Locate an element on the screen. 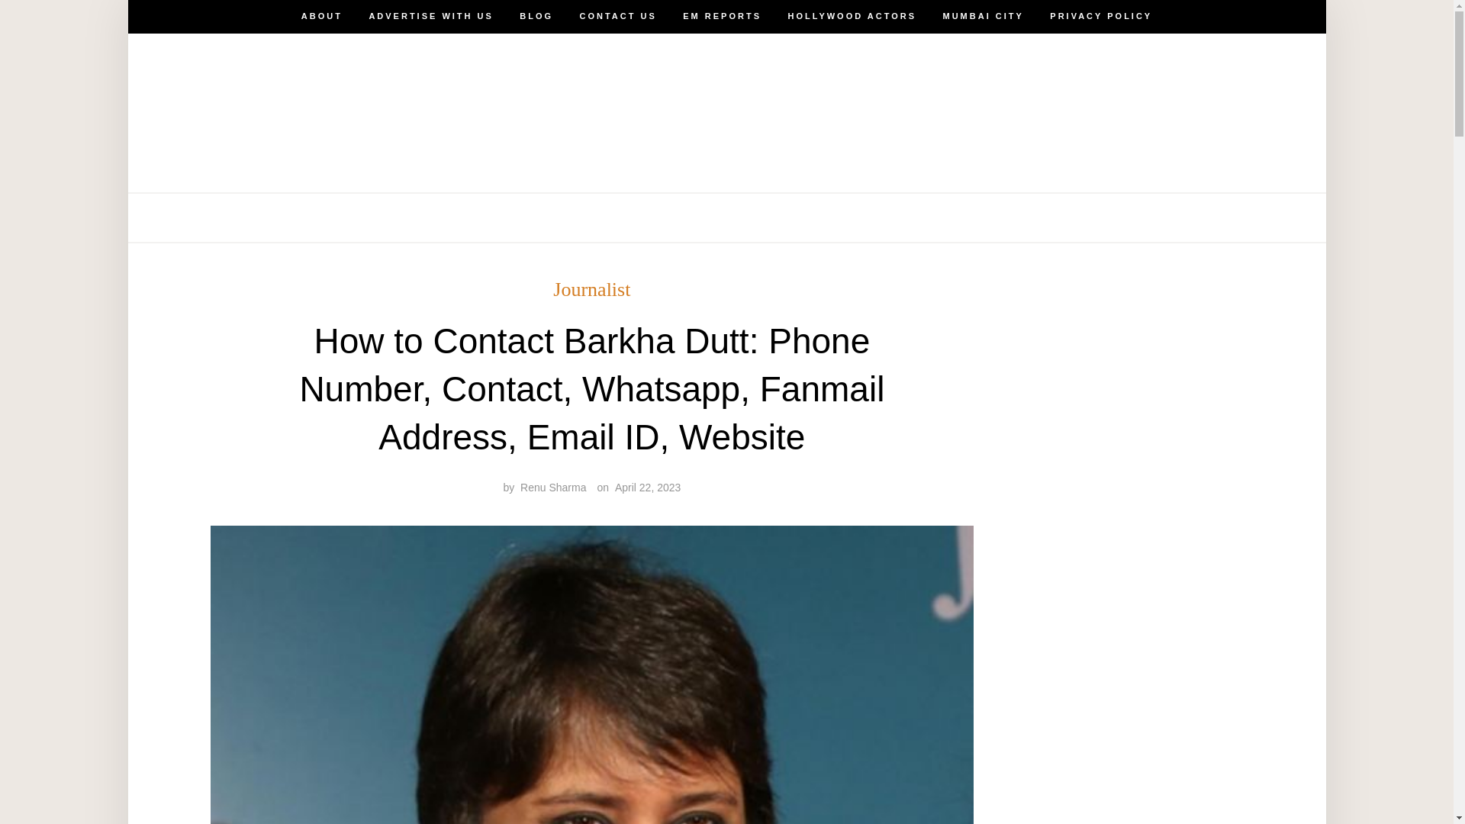 The width and height of the screenshot is (1465, 824). HOLLYWOOD ACTORS is located at coordinates (852, 17).